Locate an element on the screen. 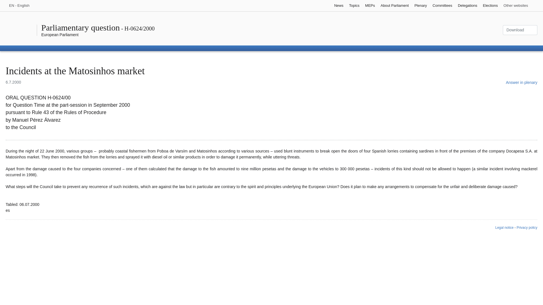  Topics is located at coordinates (354, 6).